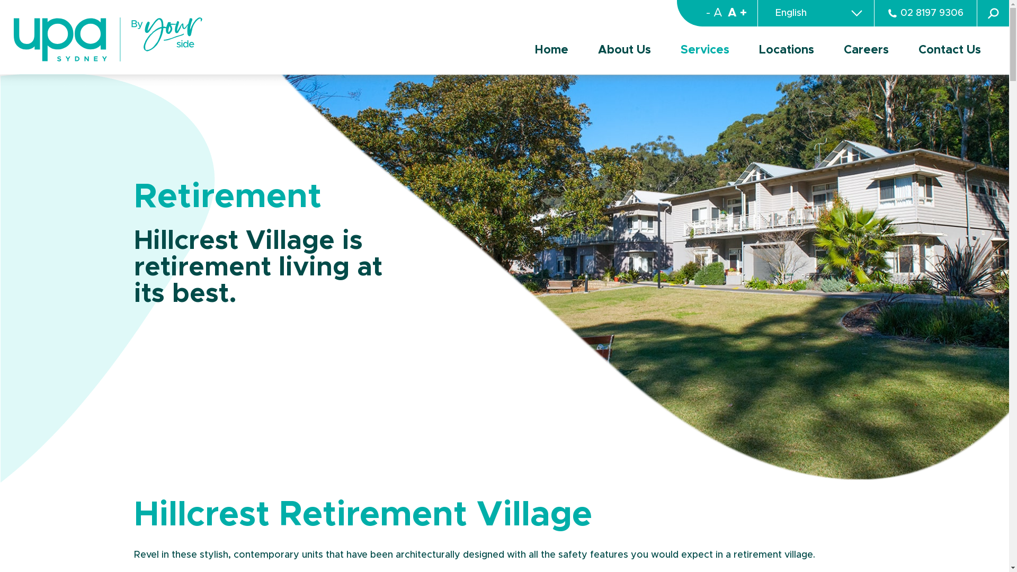  What do you see at coordinates (16, 11) in the screenshot?
I see `Go!` at bounding box center [16, 11].